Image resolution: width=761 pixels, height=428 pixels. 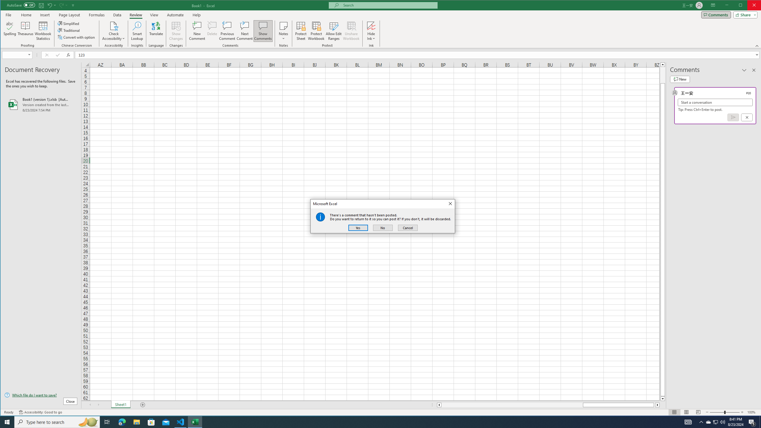 I want to click on Formula Bar, so click(x=418, y=55).